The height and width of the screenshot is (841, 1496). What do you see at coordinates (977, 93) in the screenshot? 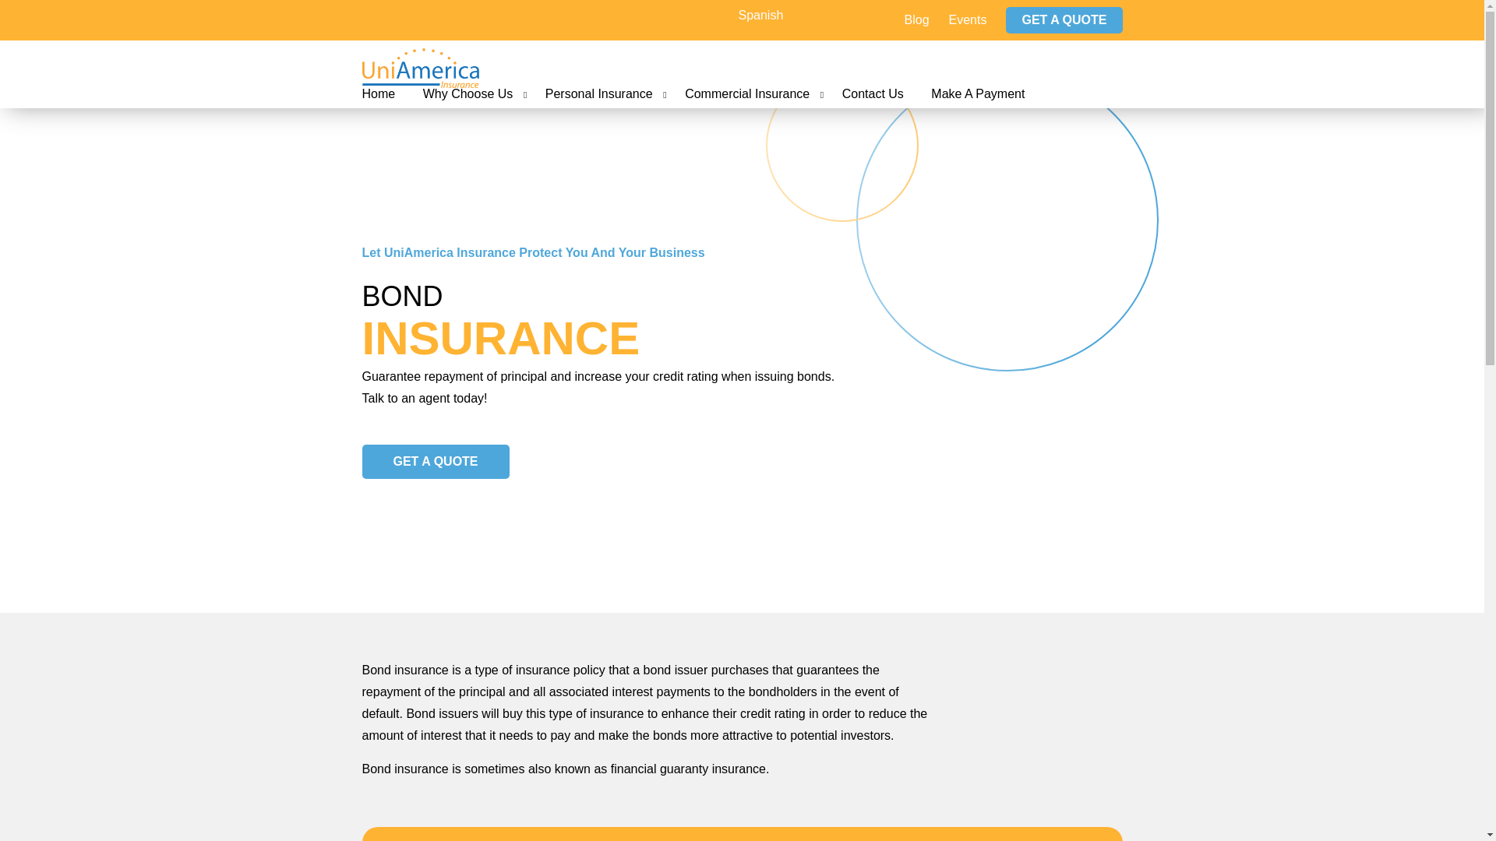
I see `Make A Payment` at bounding box center [977, 93].